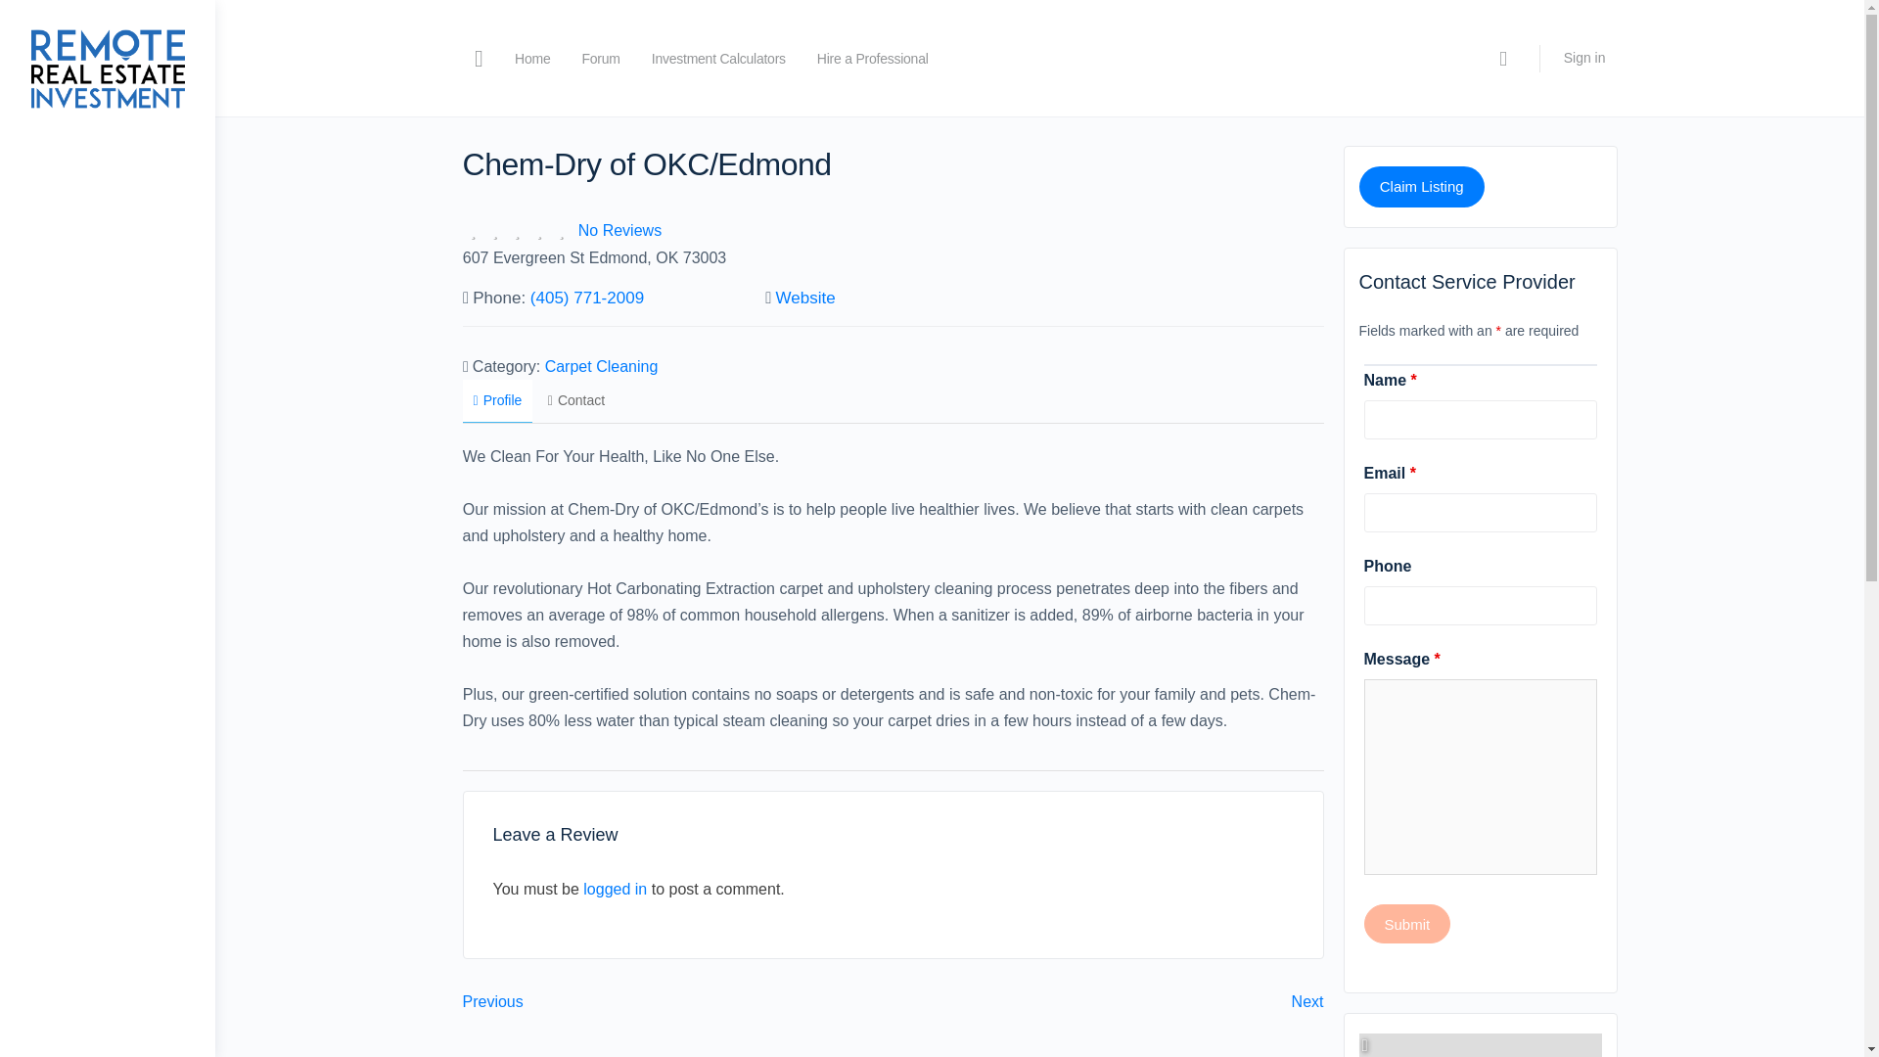  Describe the element at coordinates (873, 59) in the screenshot. I see `Hire a Professional` at that location.